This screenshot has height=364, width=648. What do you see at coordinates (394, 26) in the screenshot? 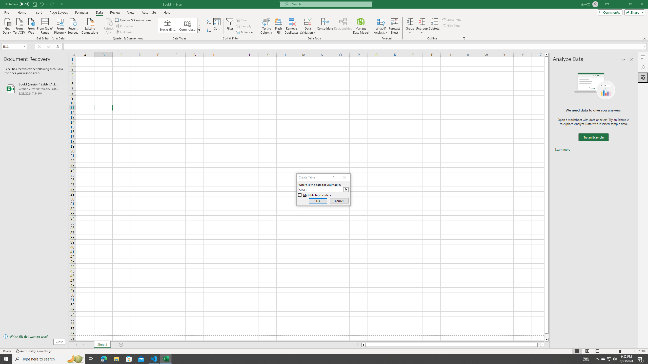
I see `Forecast Sheet` at bounding box center [394, 26].